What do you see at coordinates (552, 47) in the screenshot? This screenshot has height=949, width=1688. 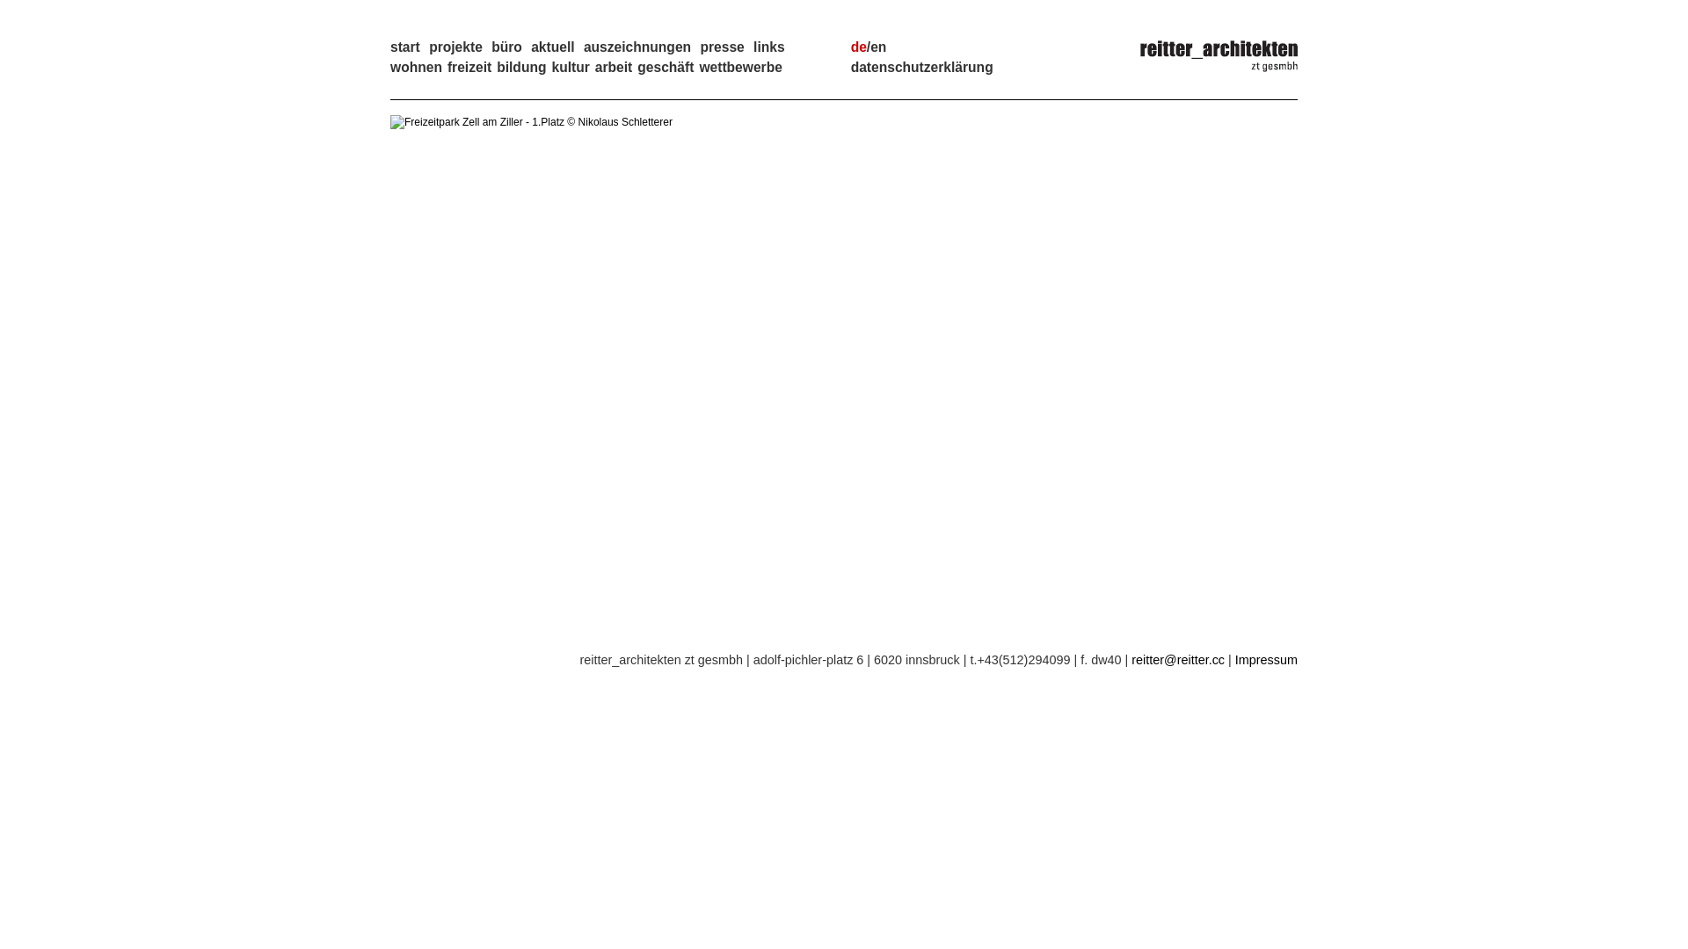 I see `aktuell` at bounding box center [552, 47].